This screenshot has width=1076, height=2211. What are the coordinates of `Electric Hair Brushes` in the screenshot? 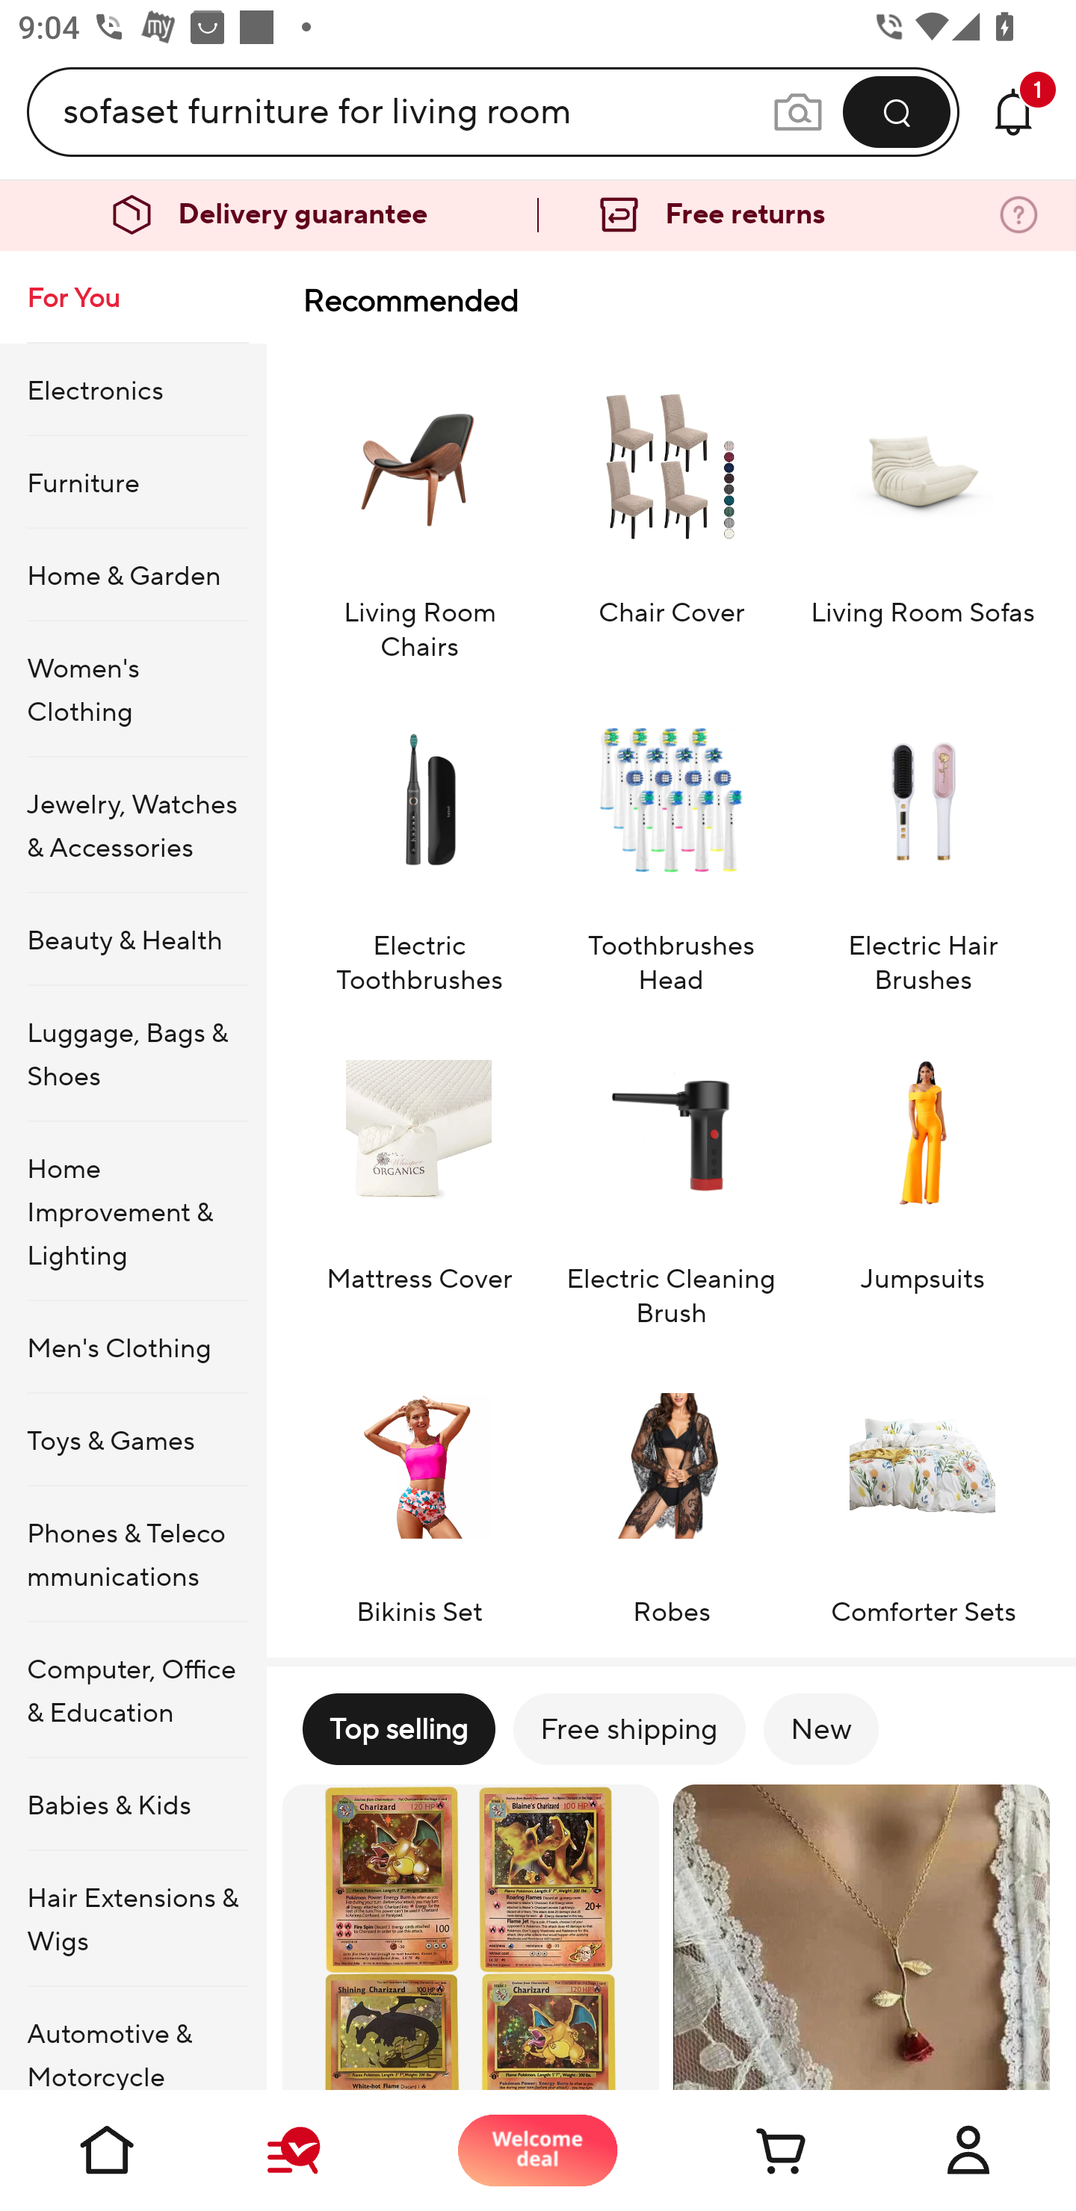 It's located at (922, 841).